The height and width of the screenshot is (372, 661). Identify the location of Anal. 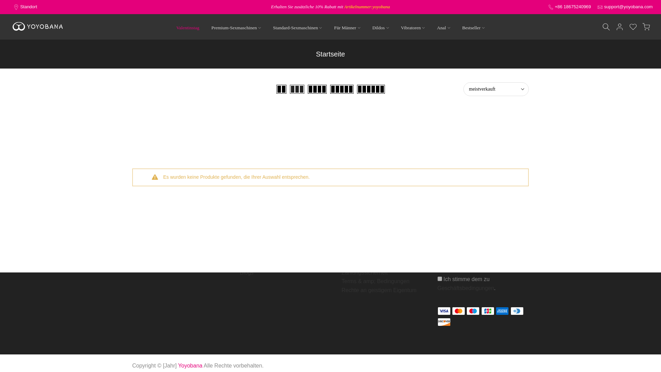
(443, 28).